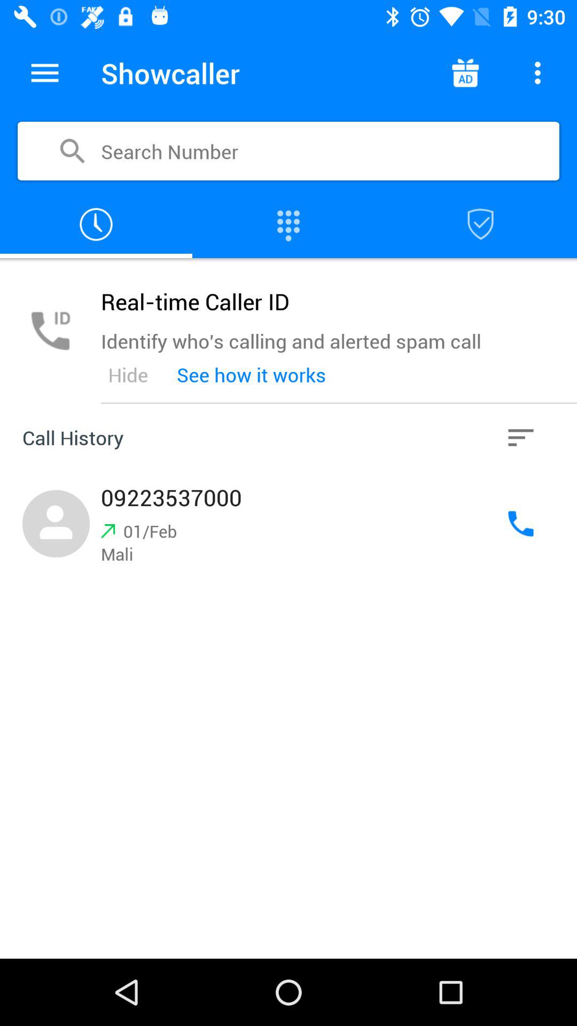 The image size is (577, 1026). What do you see at coordinates (96, 224) in the screenshot?
I see `time check` at bounding box center [96, 224].